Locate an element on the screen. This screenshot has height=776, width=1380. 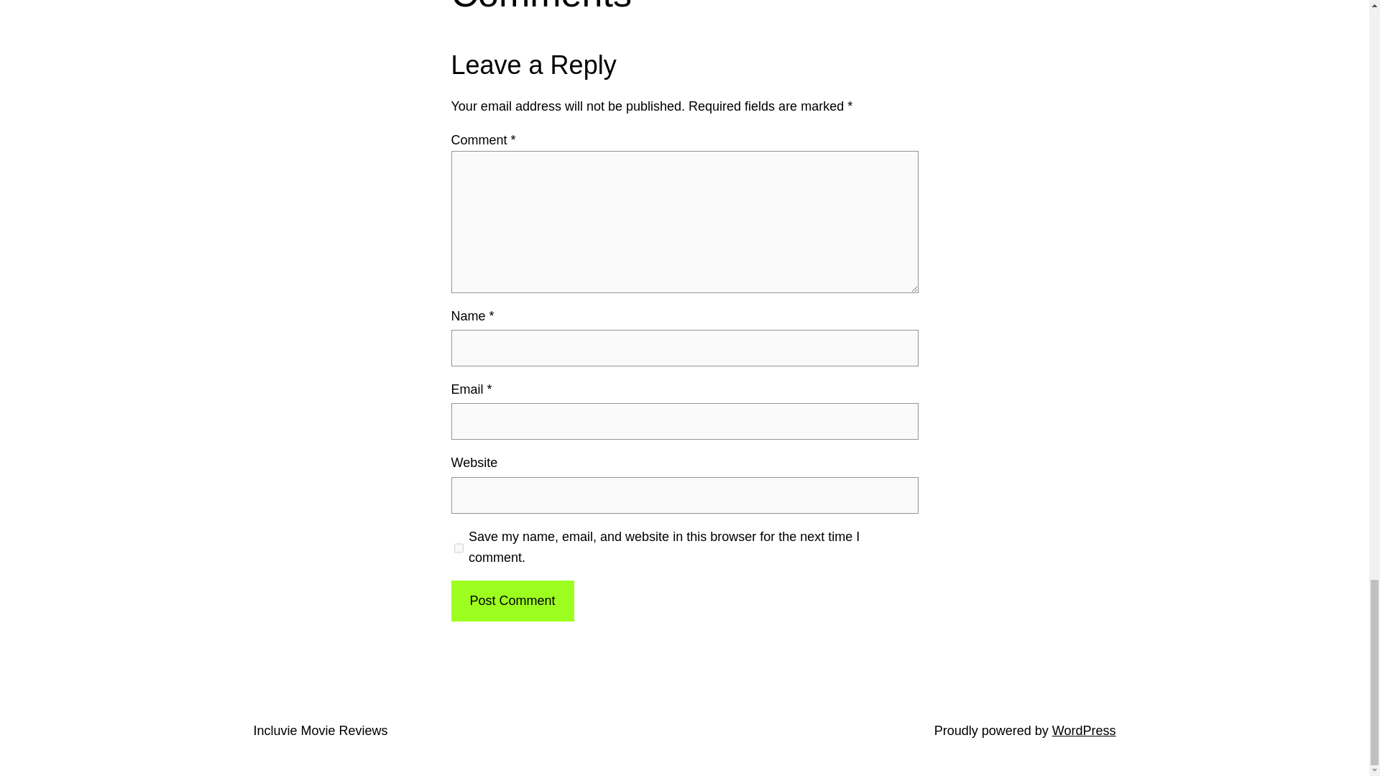
Post Comment is located at coordinates (512, 601).